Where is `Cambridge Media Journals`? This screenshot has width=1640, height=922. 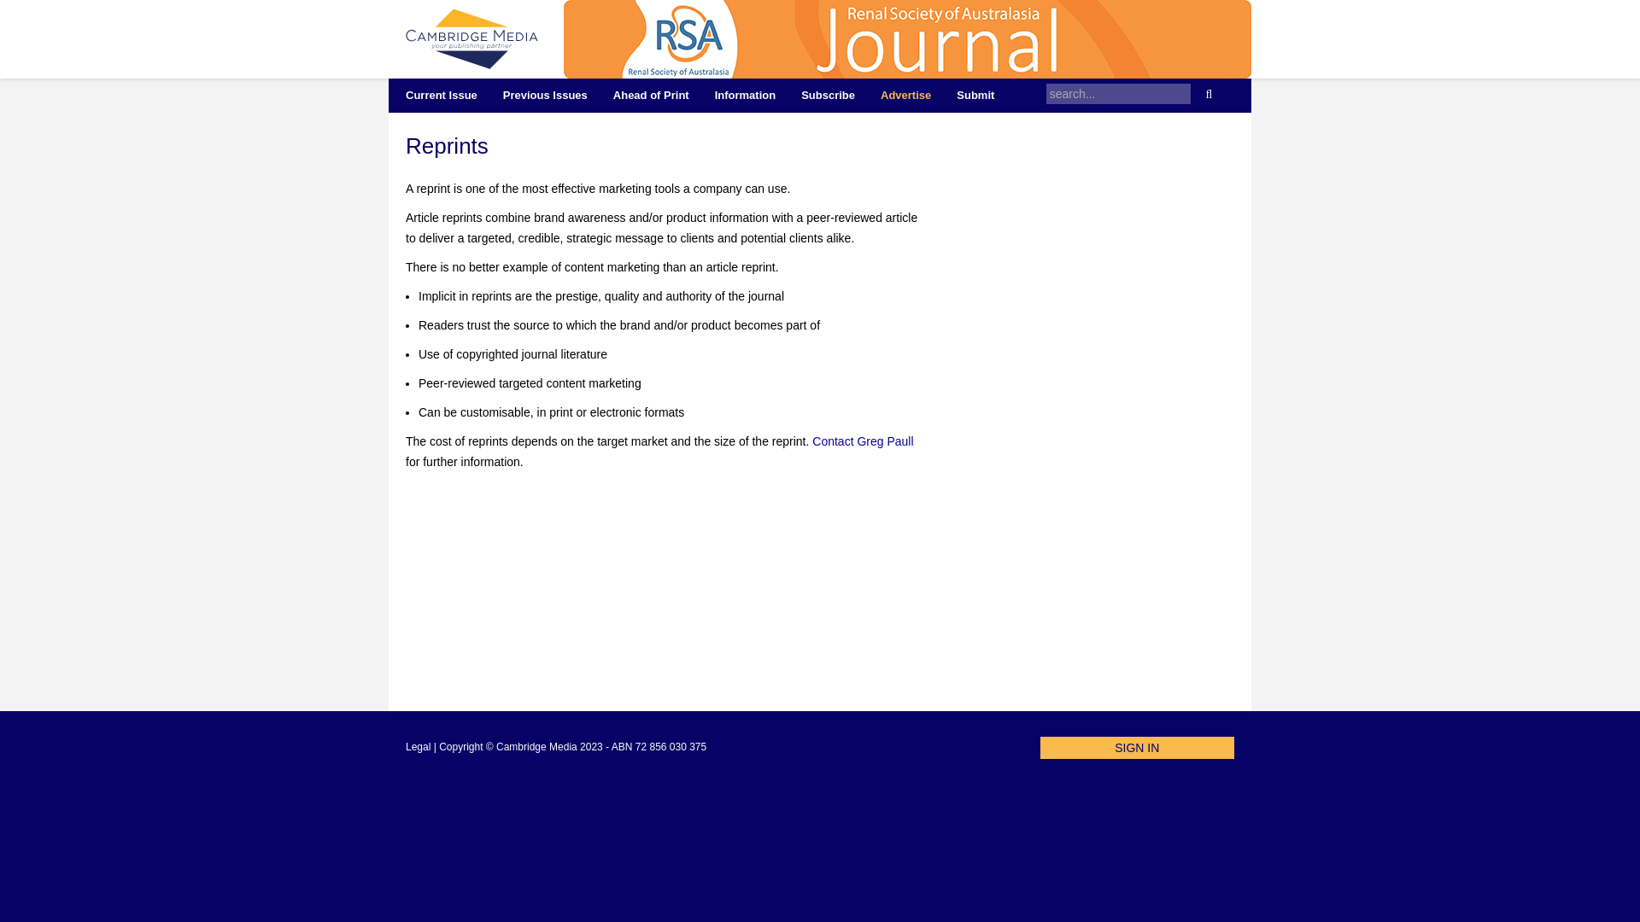
Cambridge Media Journals is located at coordinates (471, 39).